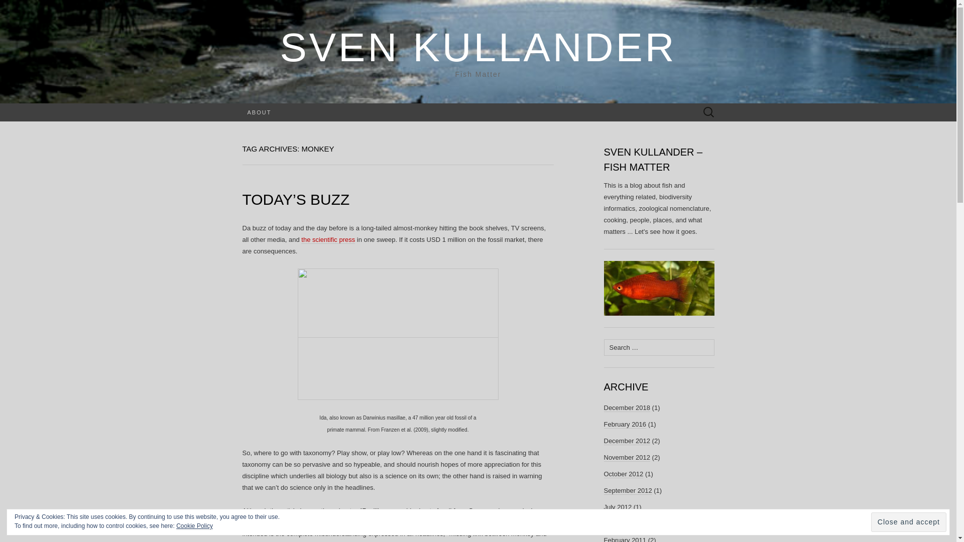 Image resolution: width=964 pixels, height=542 pixels. What do you see at coordinates (625, 539) in the screenshot?
I see `February 2011` at bounding box center [625, 539].